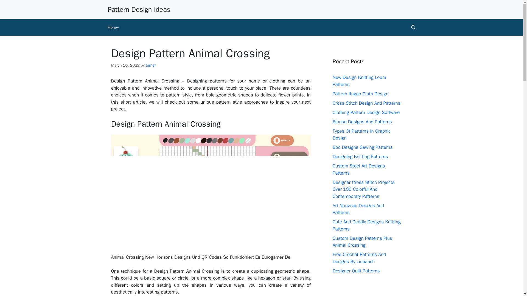 The height and width of the screenshot is (296, 527). Describe the element at coordinates (113, 27) in the screenshot. I see `Homw` at that location.